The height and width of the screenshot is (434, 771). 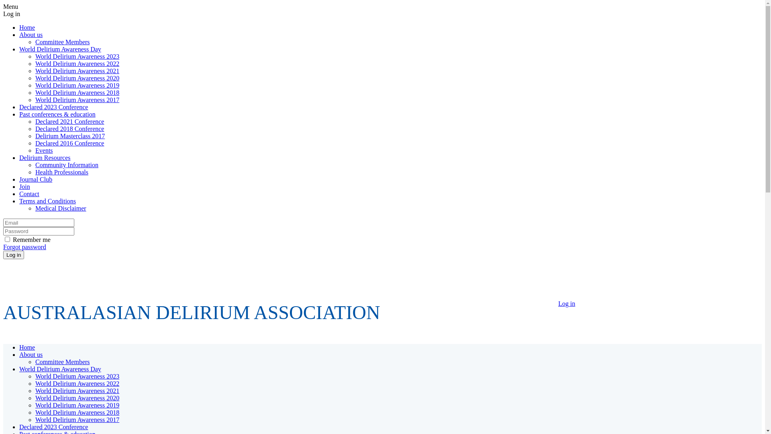 What do you see at coordinates (77, 398) in the screenshot?
I see `World Delirium Awareness 2020` at bounding box center [77, 398].